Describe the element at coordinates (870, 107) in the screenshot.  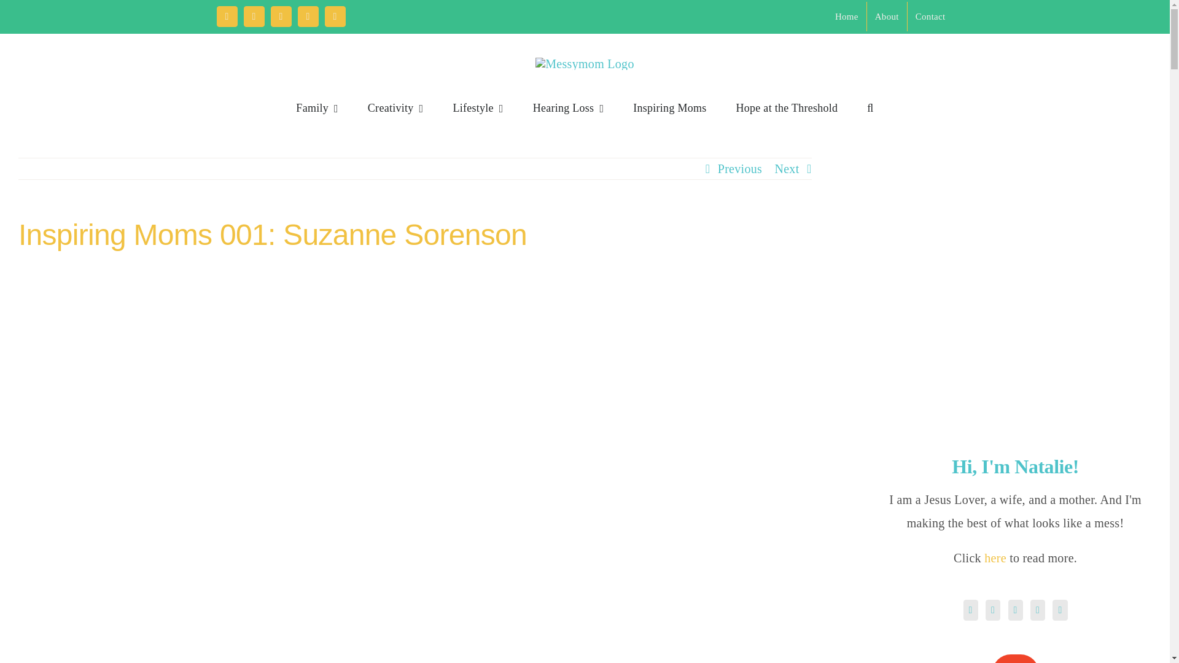
I see `Search` at that location.